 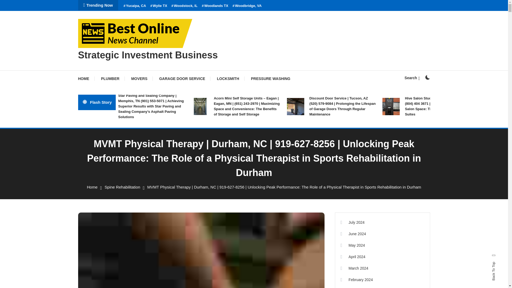 I want to click on Wylie TX, so click(x=159, y=6).